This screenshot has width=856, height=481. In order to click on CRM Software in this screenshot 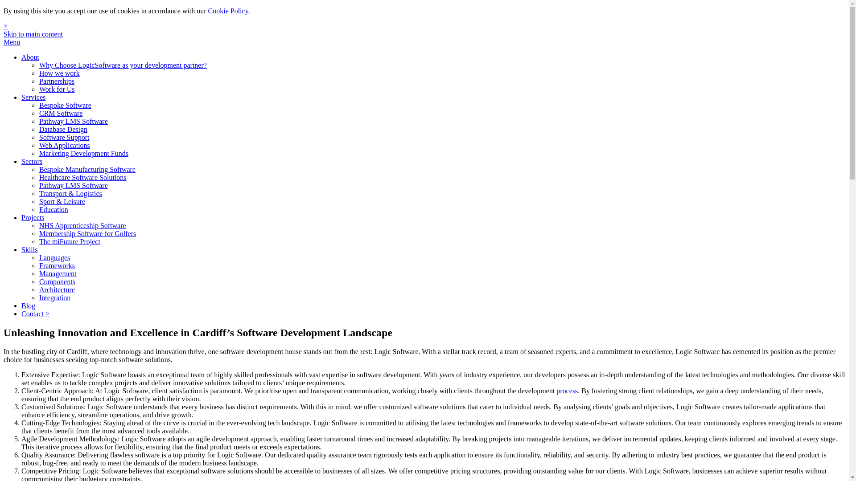, I will do `click(61, 113)`.